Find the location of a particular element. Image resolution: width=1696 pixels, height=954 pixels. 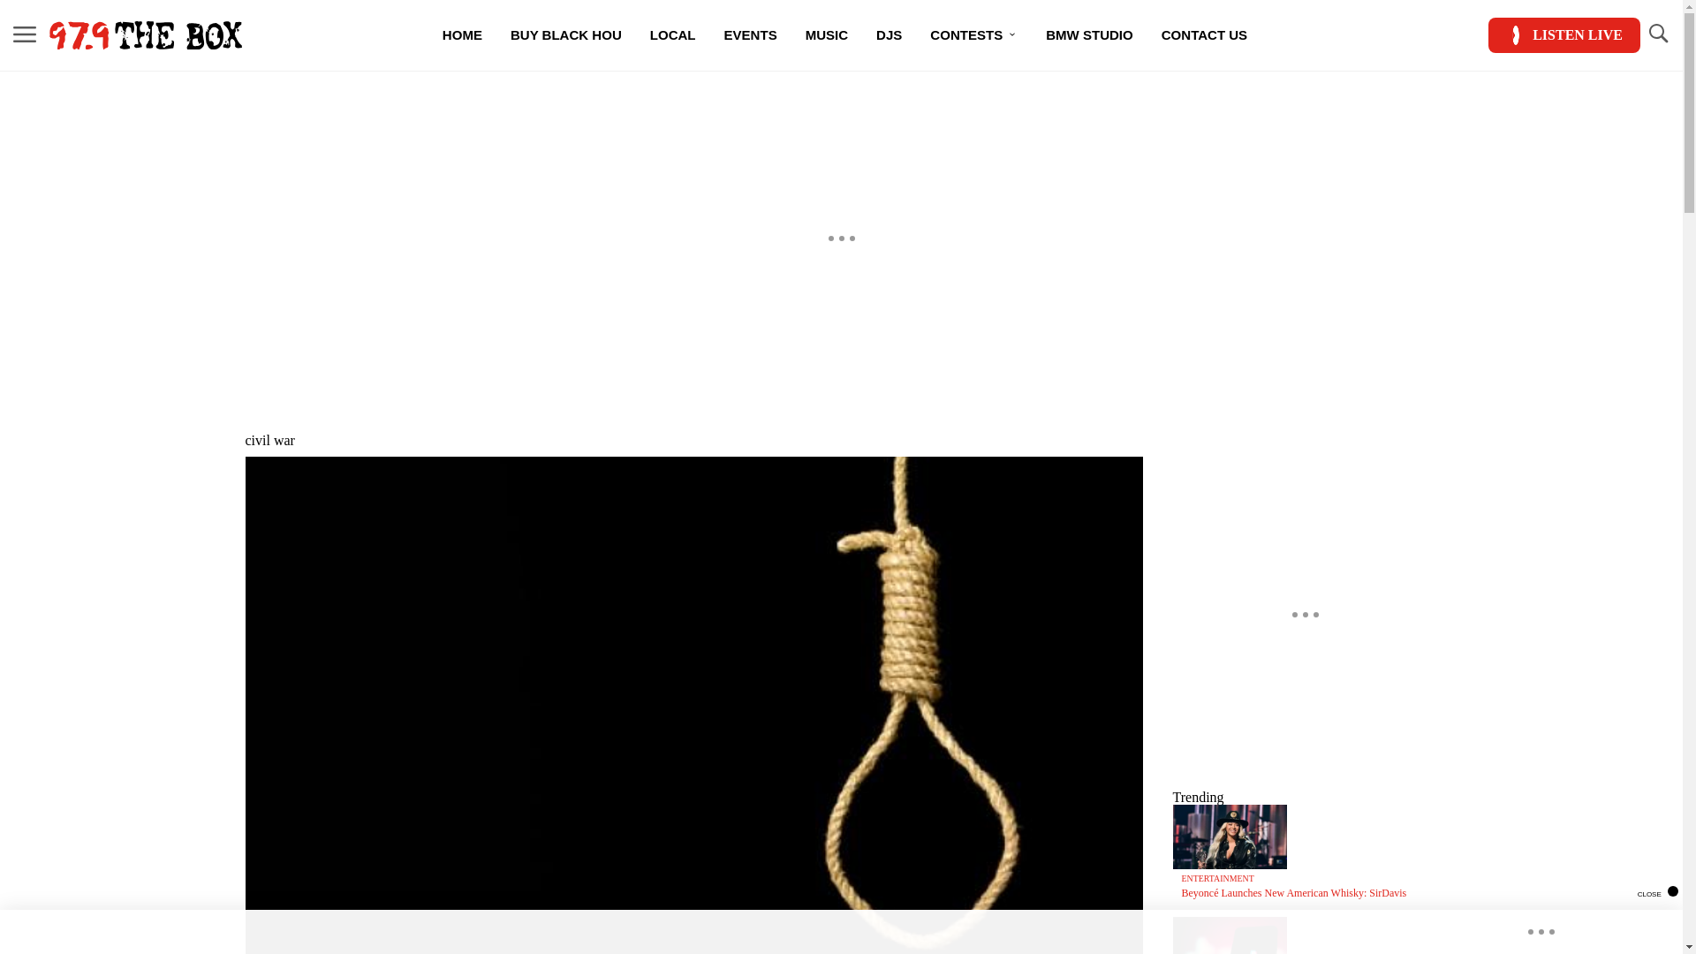

LISTEN LIVE is located at coordinates (1563, 35).